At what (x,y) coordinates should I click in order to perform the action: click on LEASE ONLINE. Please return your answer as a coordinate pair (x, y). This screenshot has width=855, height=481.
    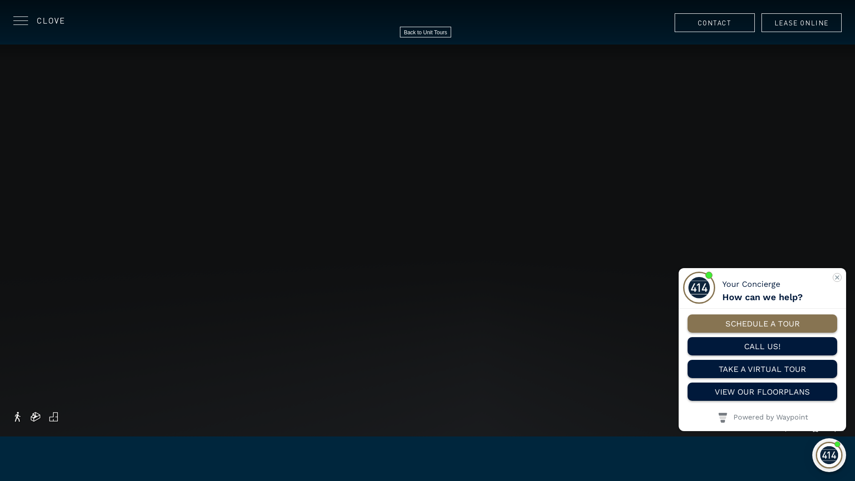
    Looking at the image, I should click on (802, 23).